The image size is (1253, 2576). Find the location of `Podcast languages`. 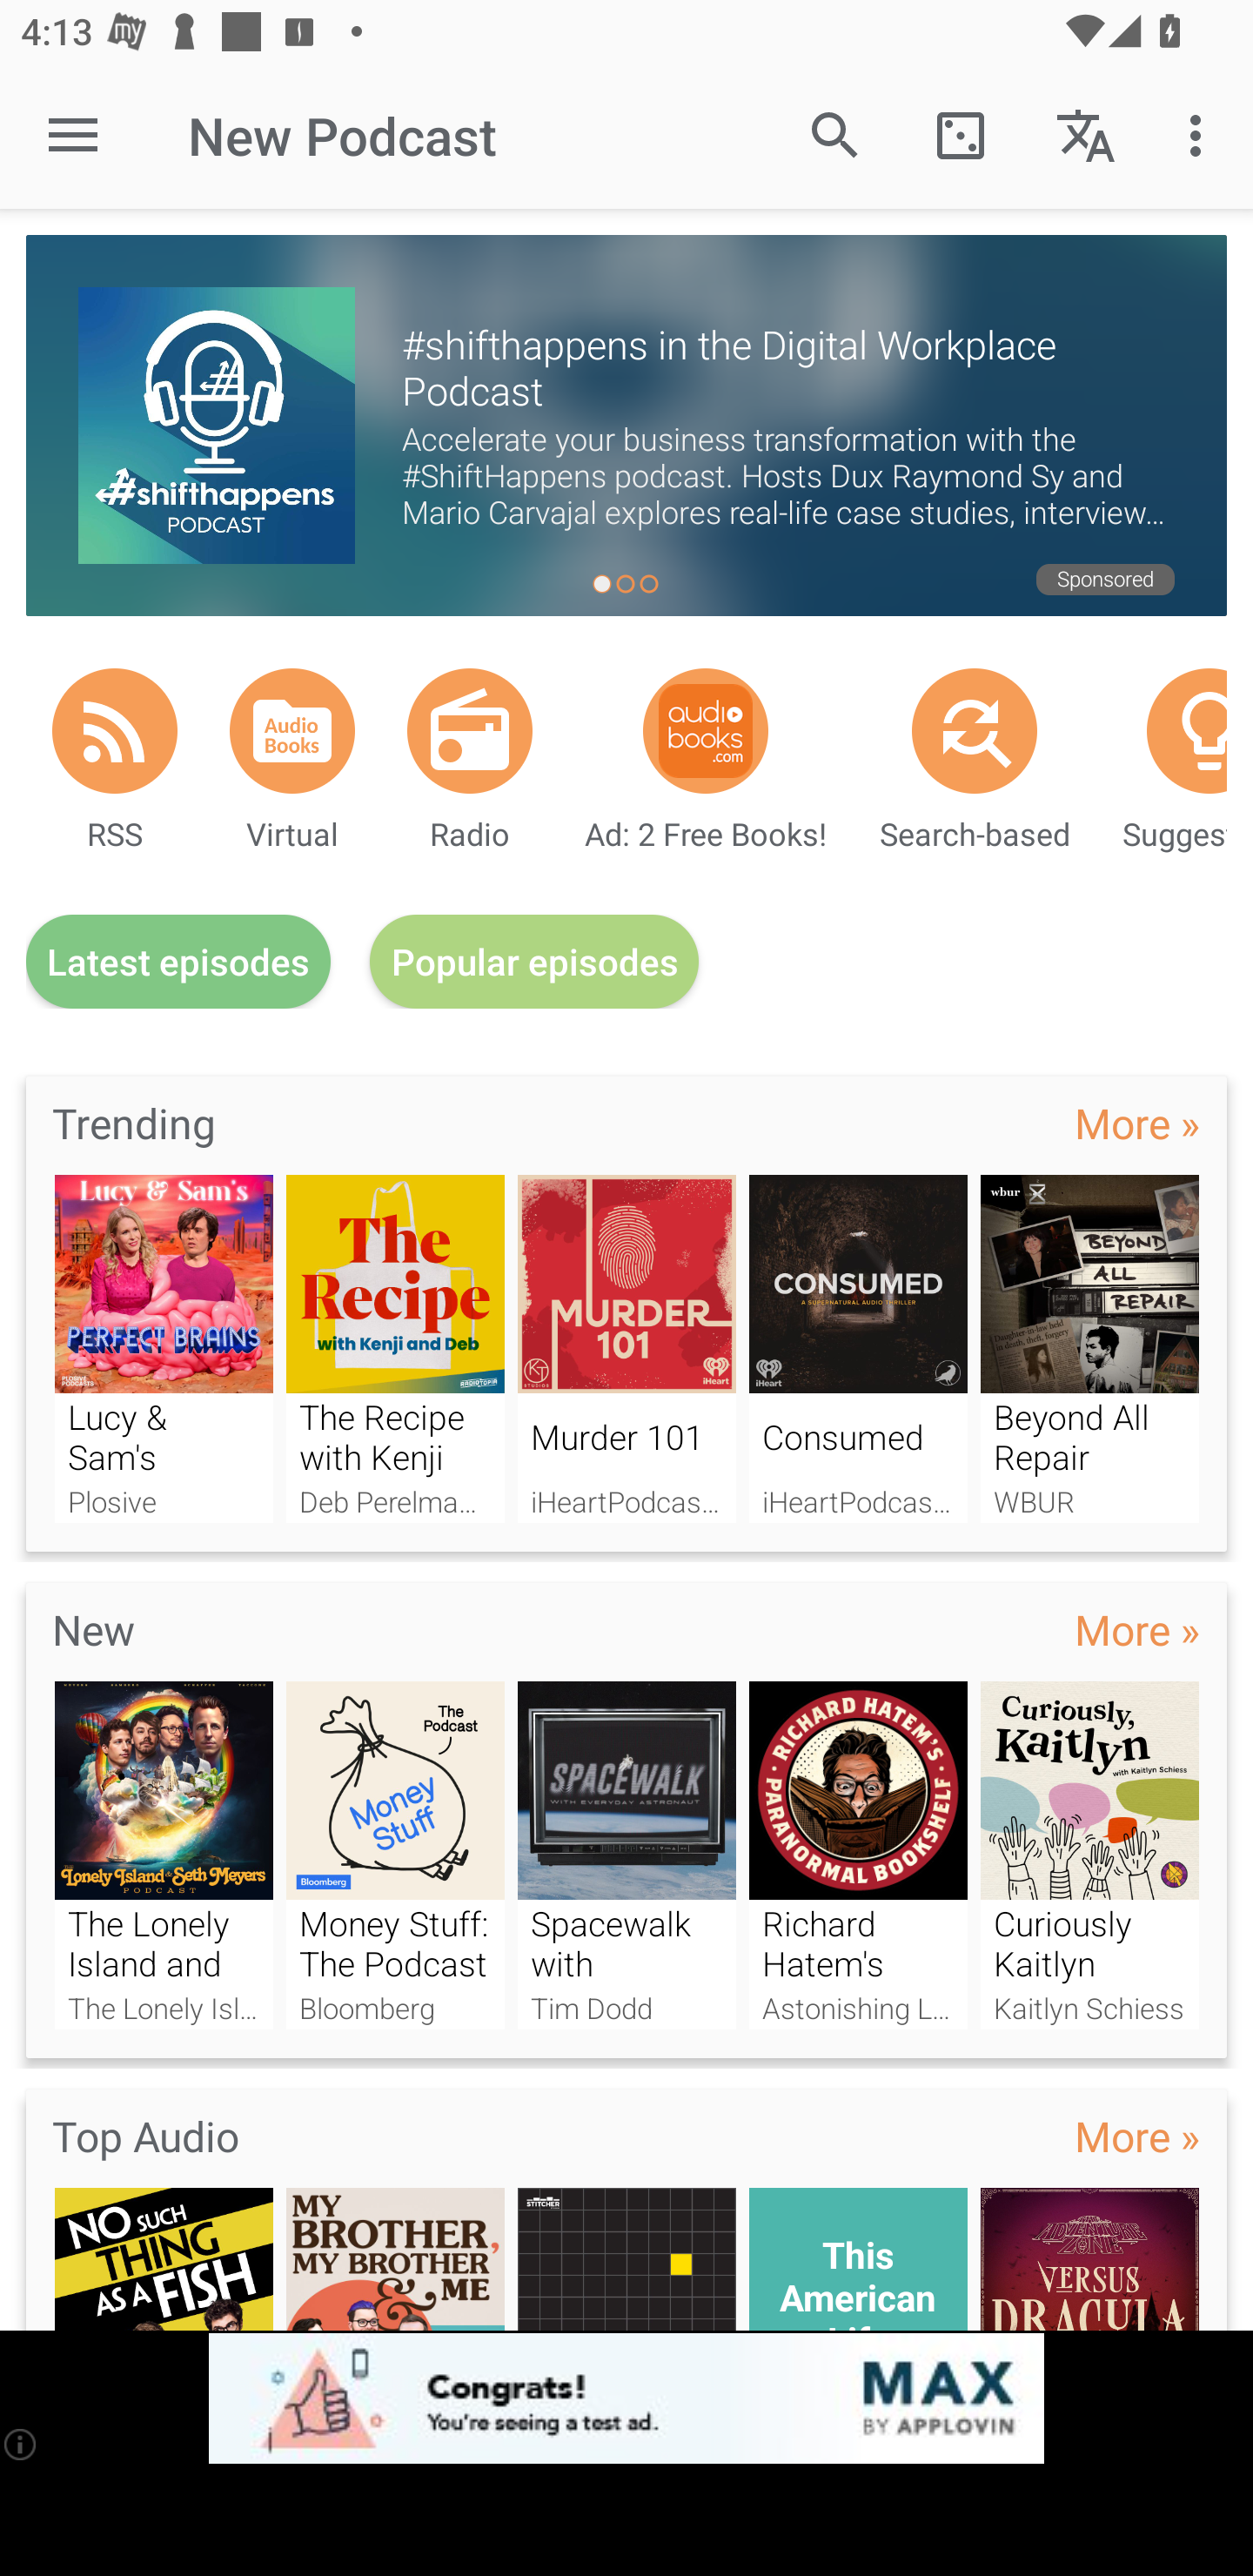

Podcast languages is located at coordinates (1086, 134).